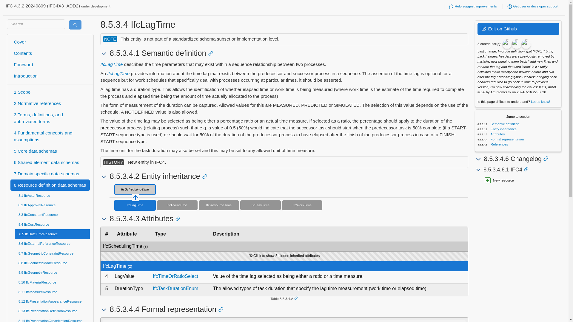  What do you see at coordinates (52, 244) in the screenshot?
I see `8.6 IfcExternalReferenceResource` at bounding box center [52, 244].